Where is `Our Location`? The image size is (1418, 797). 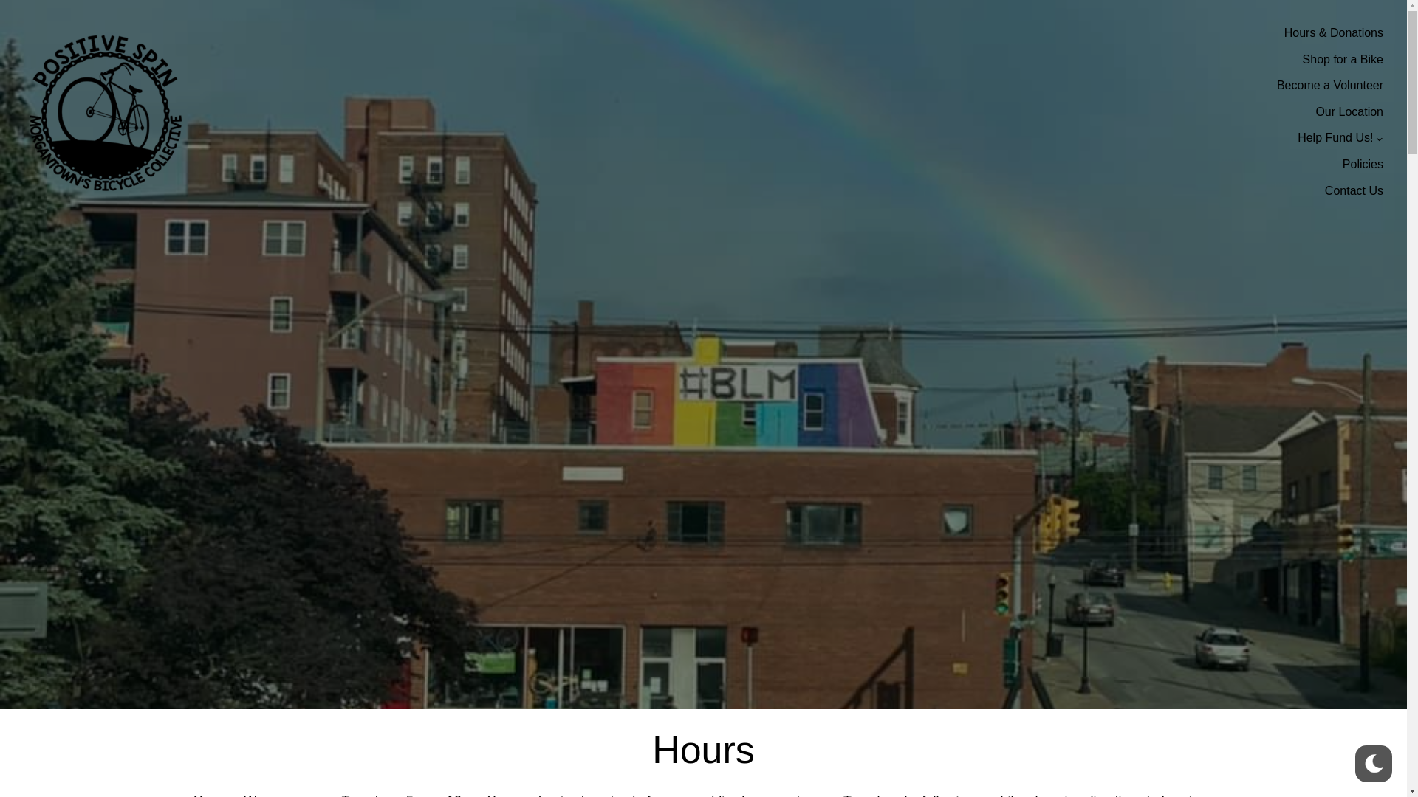
Our Location is located at coordinates (1349, 112).